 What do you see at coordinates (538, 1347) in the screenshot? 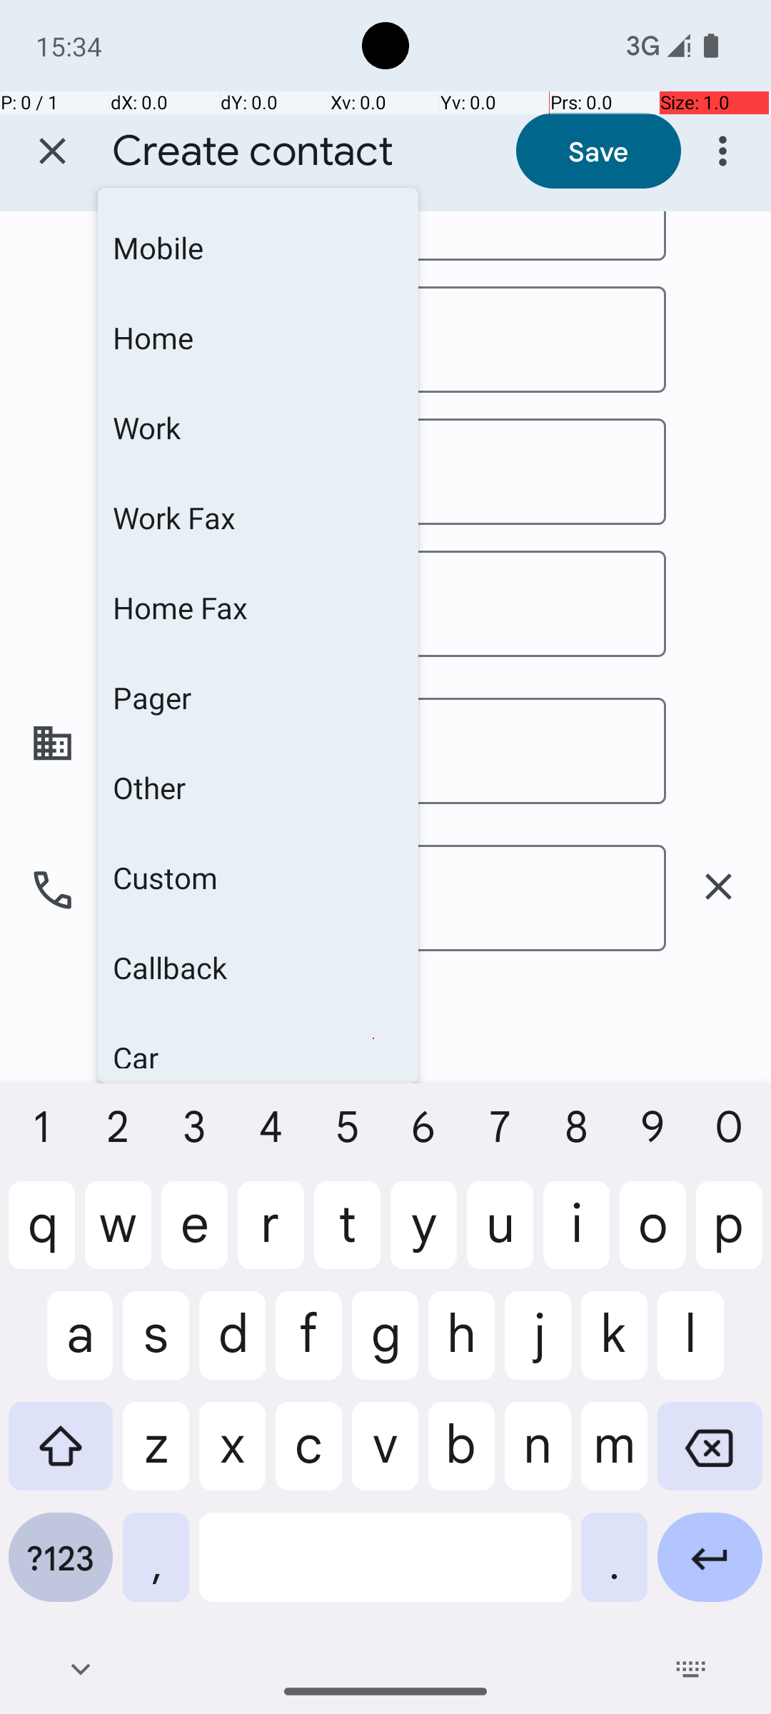
I see `j` at bounding box center [538, 1347].